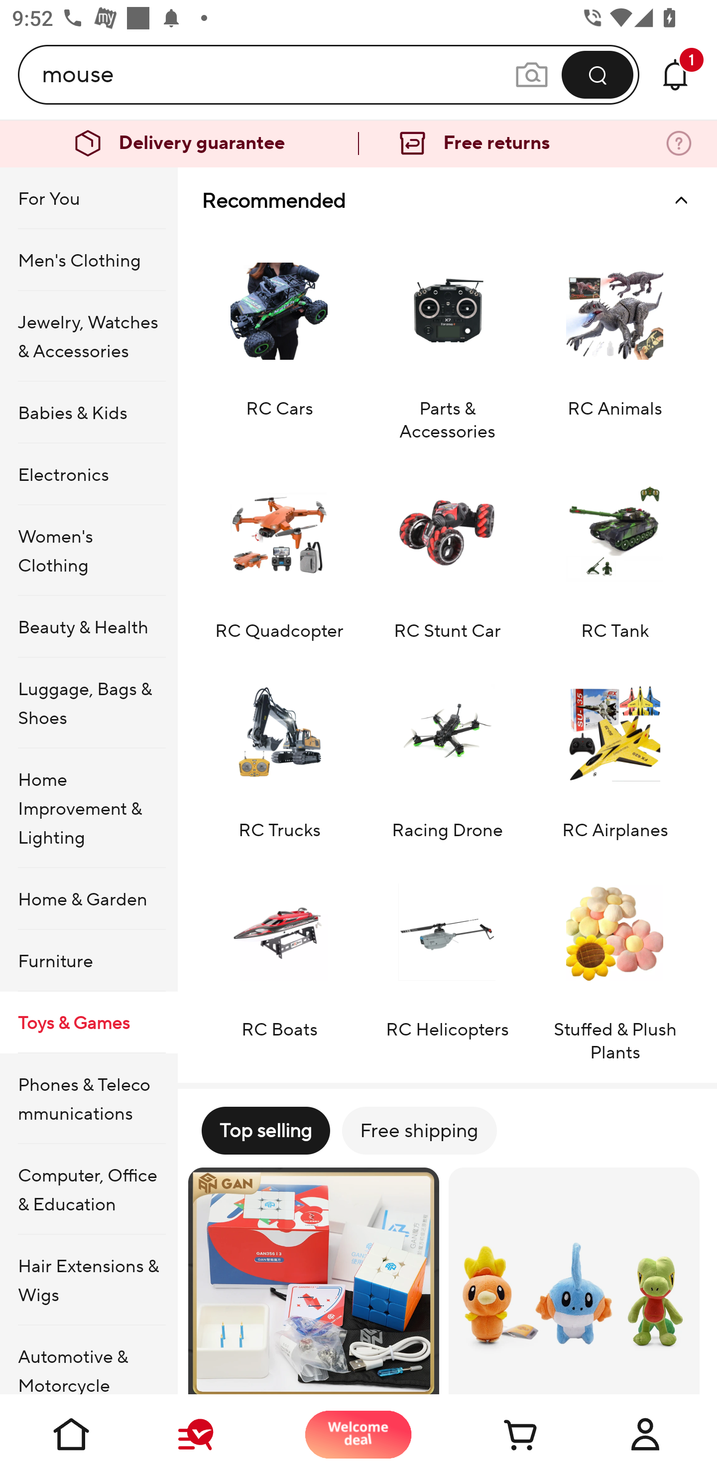 The image size is (717, 1475). What do you see at coordinates (89, 1189) in the screenshot?
I see `Computer, Office & Education` at bounding box center [89, 1189].